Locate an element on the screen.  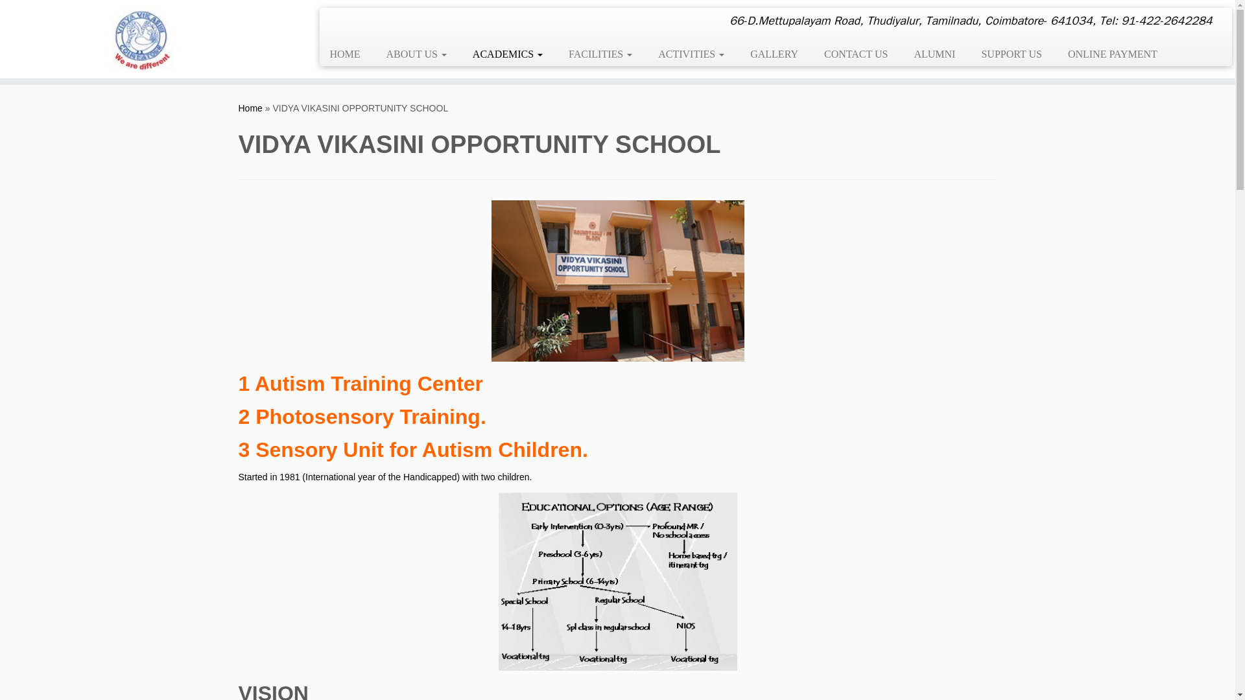
ABOUT US is located at coordinates (416, 54).